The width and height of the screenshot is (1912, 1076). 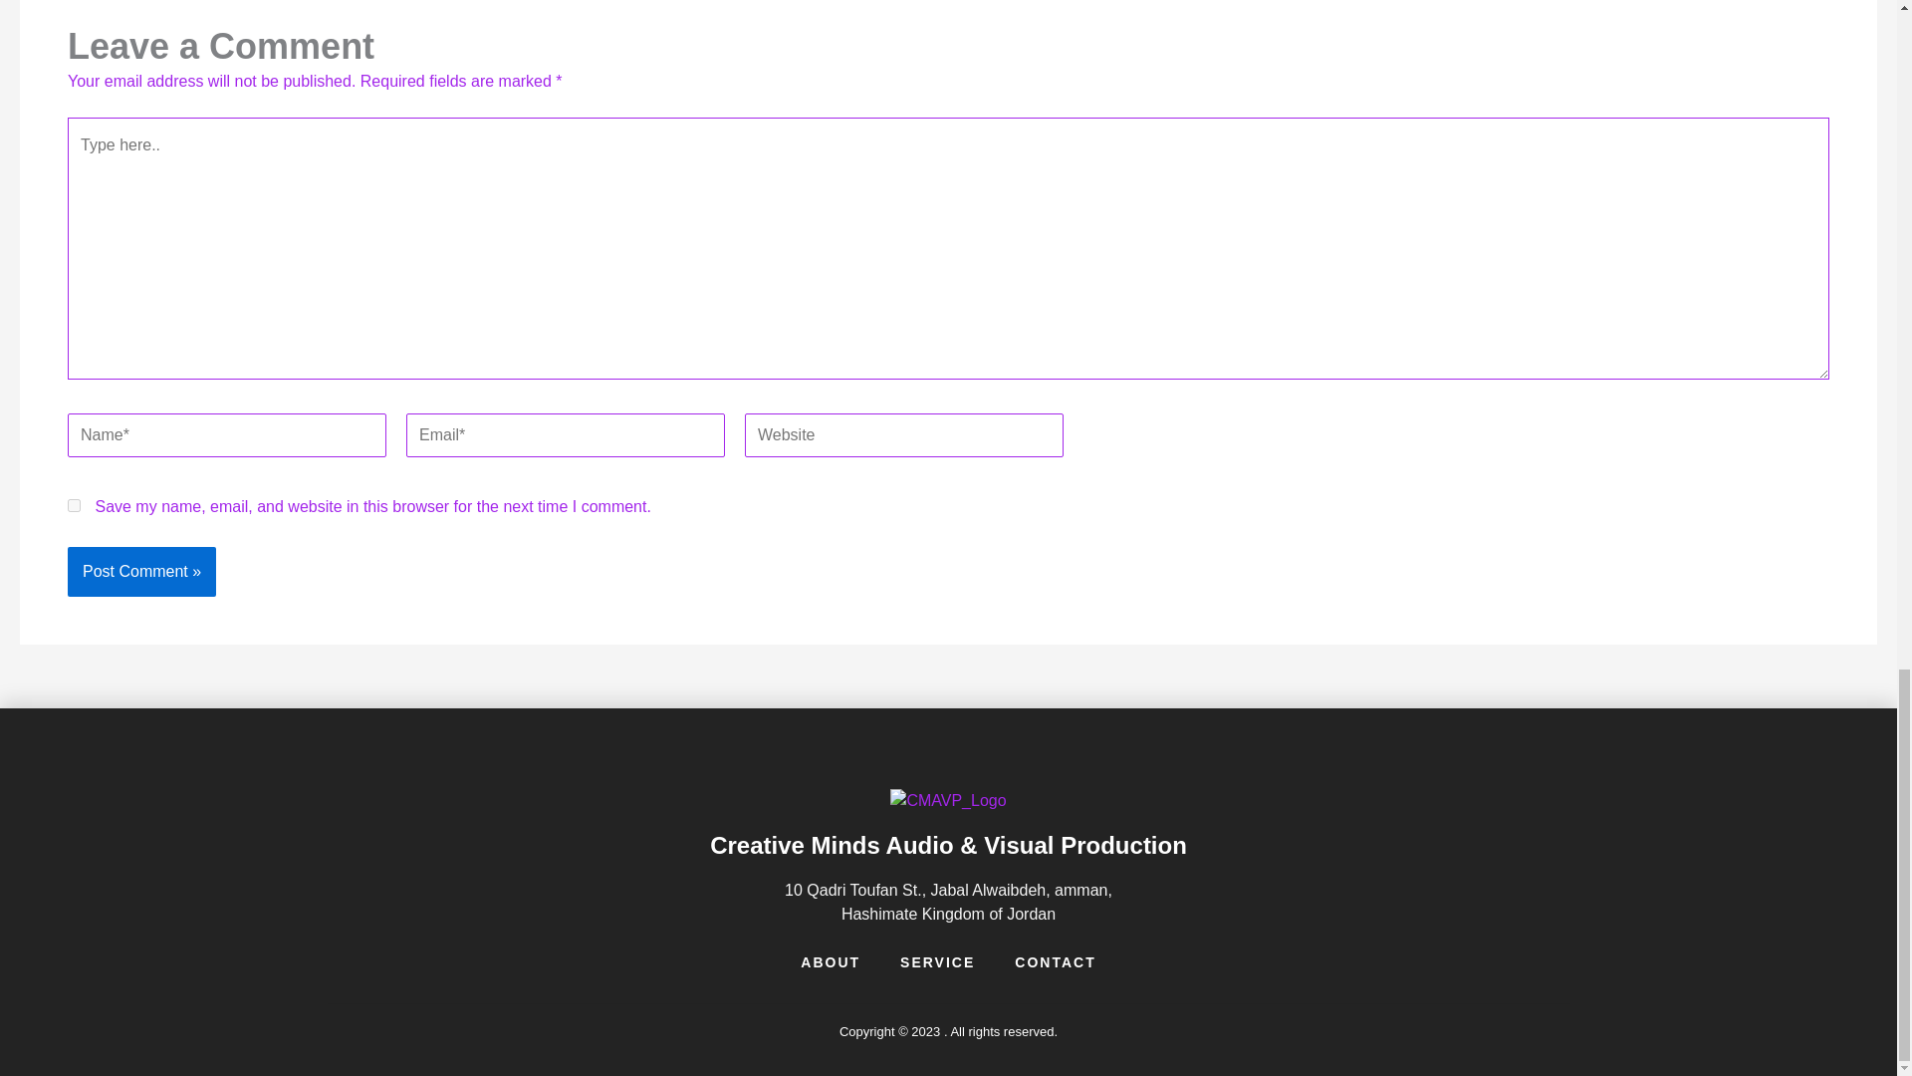 I want to click on yes, so click(x=74, y=506).